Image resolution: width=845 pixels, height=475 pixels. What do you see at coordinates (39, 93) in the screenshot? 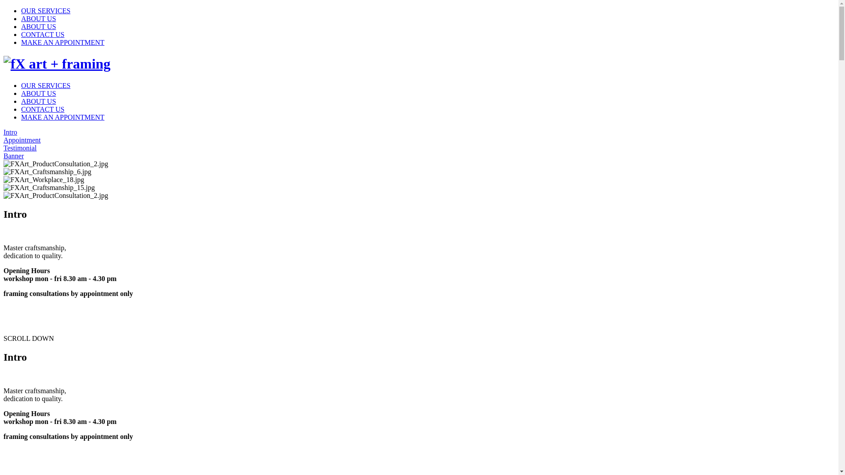
I see `ABOUT US` at bounding box center [39, 93].